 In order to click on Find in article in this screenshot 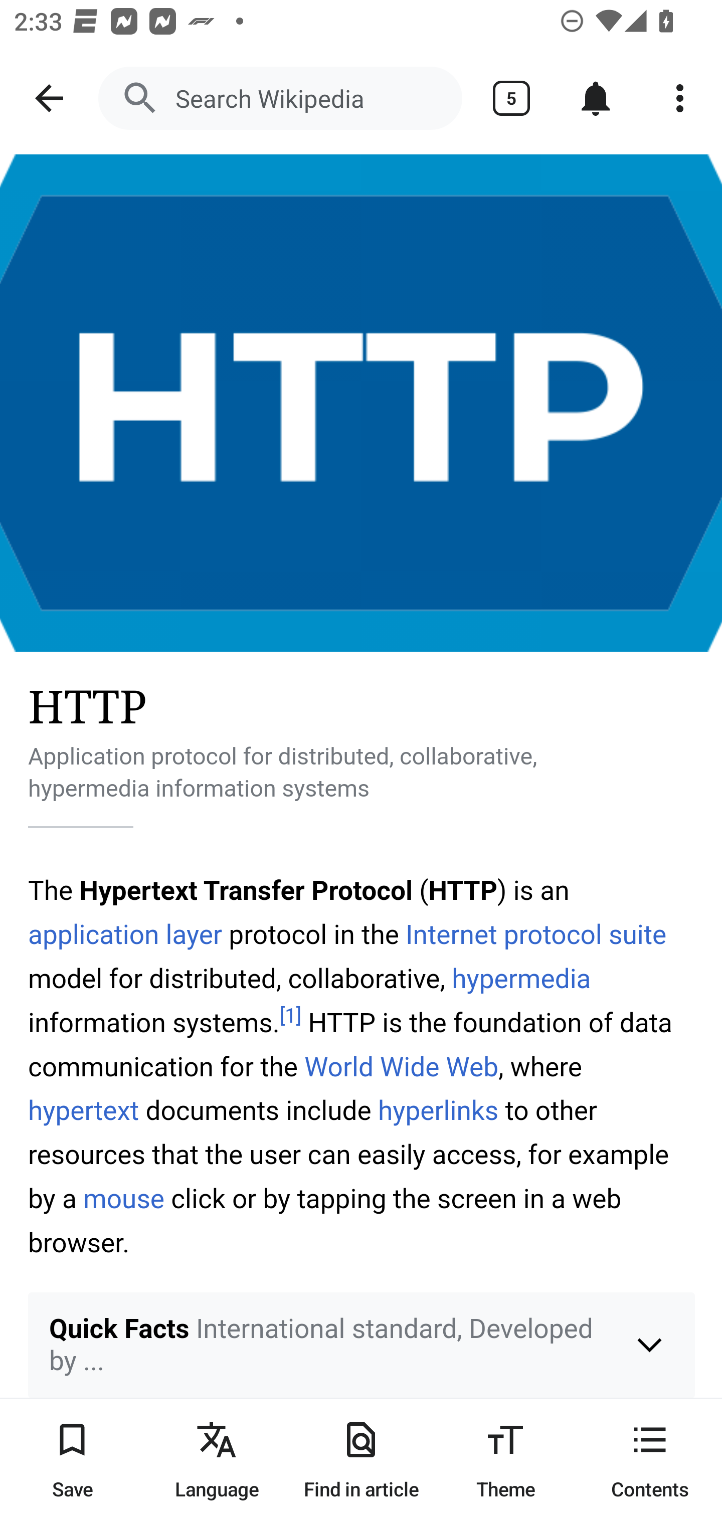, I will do `click(361, 1461)`.